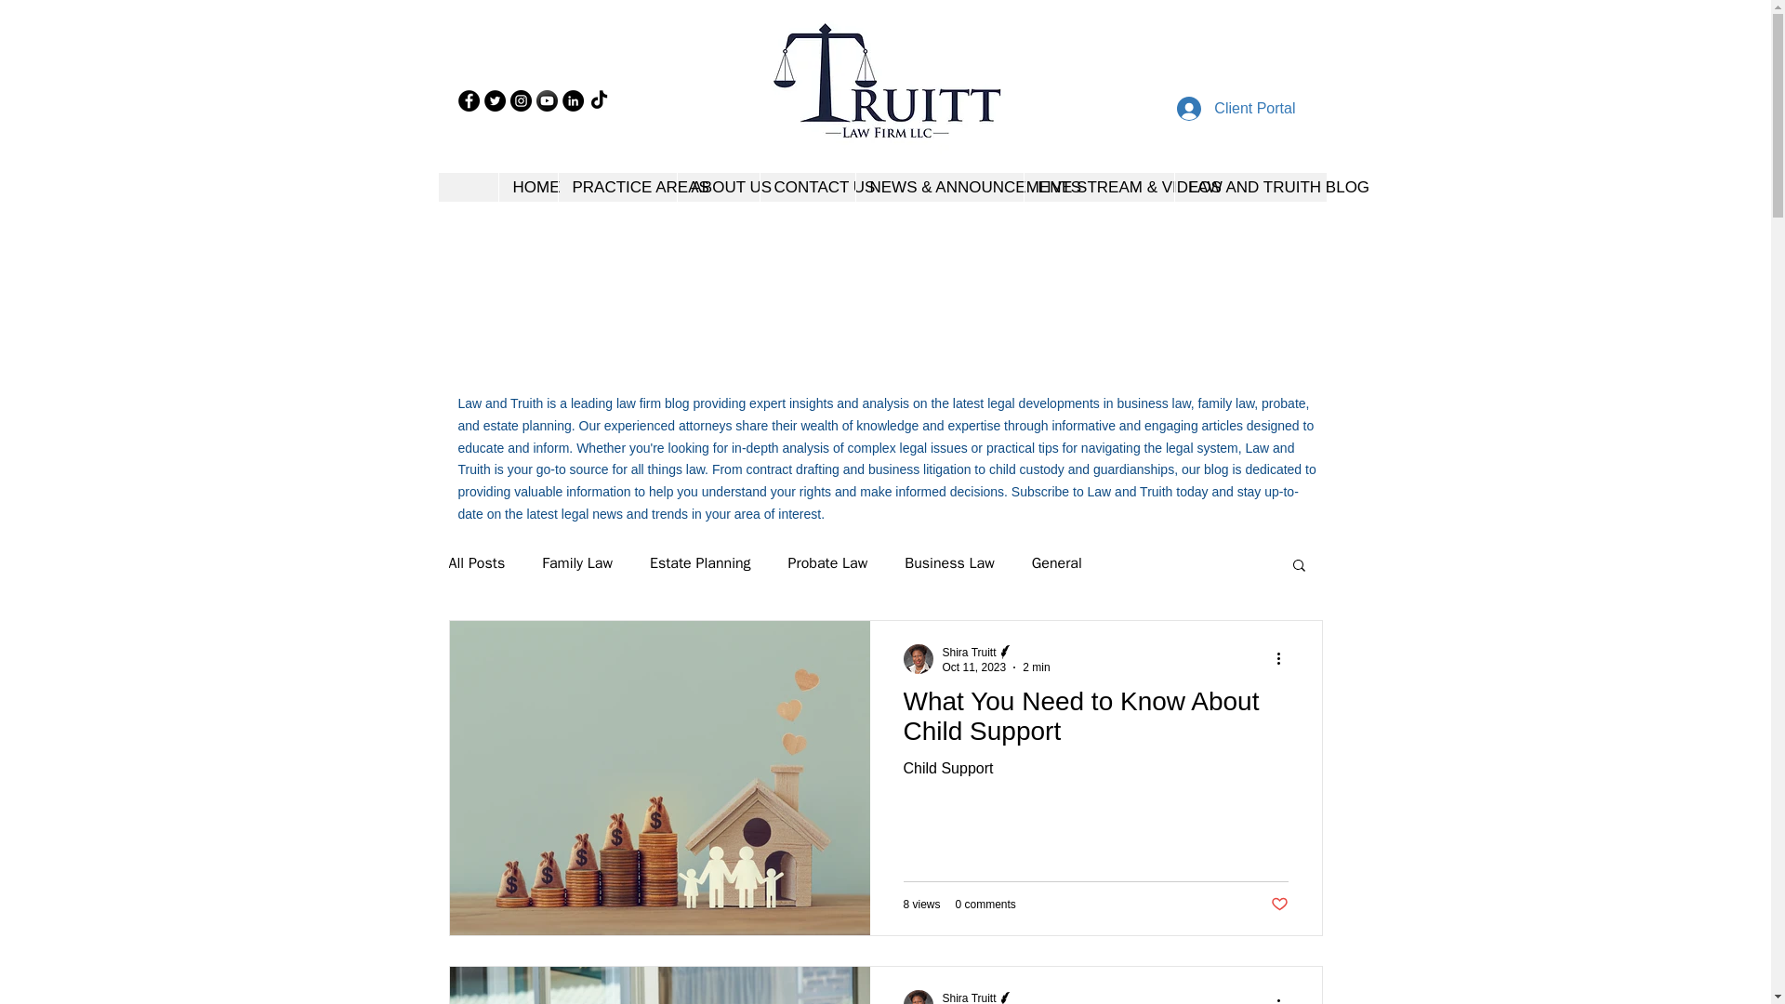 This screenshot has height=1004, width=1785. What do you see at coordinates (616, 187) in the screenshot?
I see `PRACTICE AREAS` at bounding box center [616, 187].